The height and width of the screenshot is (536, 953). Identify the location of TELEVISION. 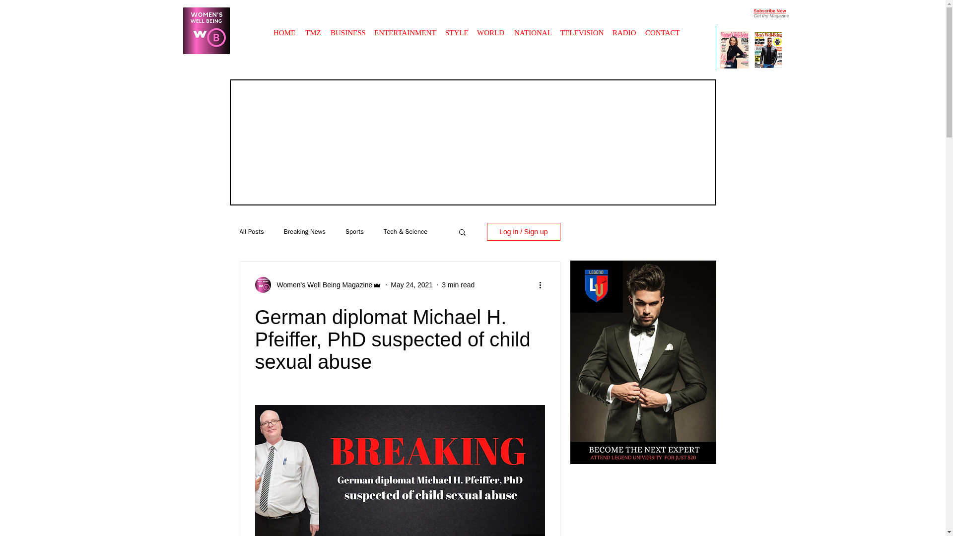
(582, 28).